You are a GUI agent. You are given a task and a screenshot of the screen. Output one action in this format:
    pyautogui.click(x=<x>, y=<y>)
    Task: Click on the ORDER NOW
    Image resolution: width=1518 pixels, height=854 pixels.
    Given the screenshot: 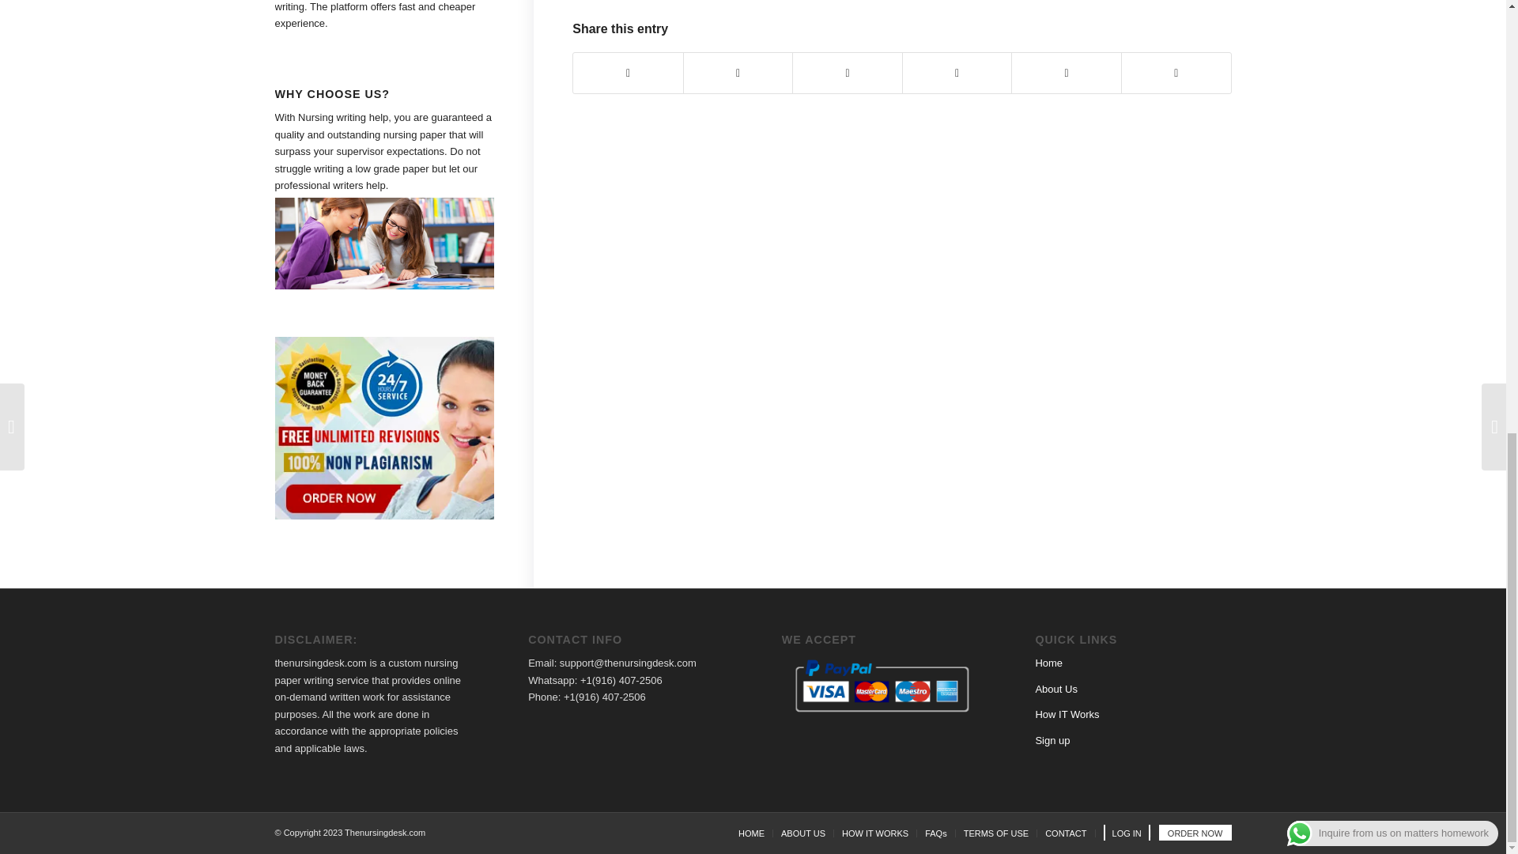 What is the action you would take?
    pyautogui.click(x=1195, y=833)
    